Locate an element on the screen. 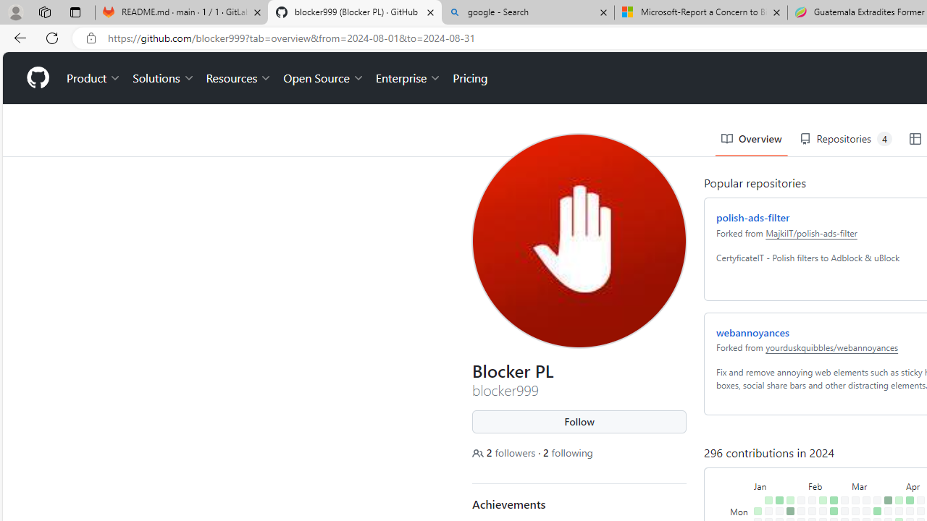 The height and width of the screenshot is (521, 927). No contributions on February 13th. is located at coordinates (820, 470).